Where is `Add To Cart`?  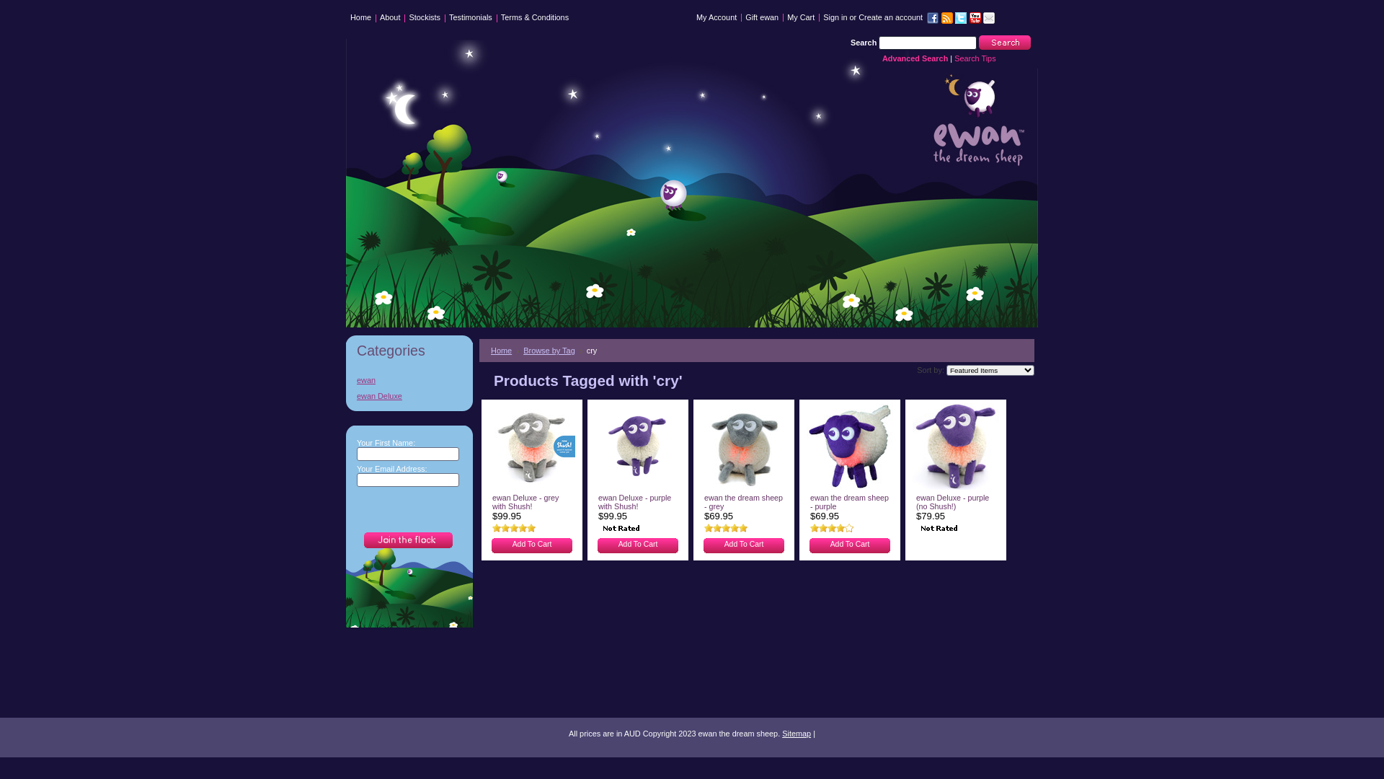
Add To Cart is located at coordinates (851, 544).